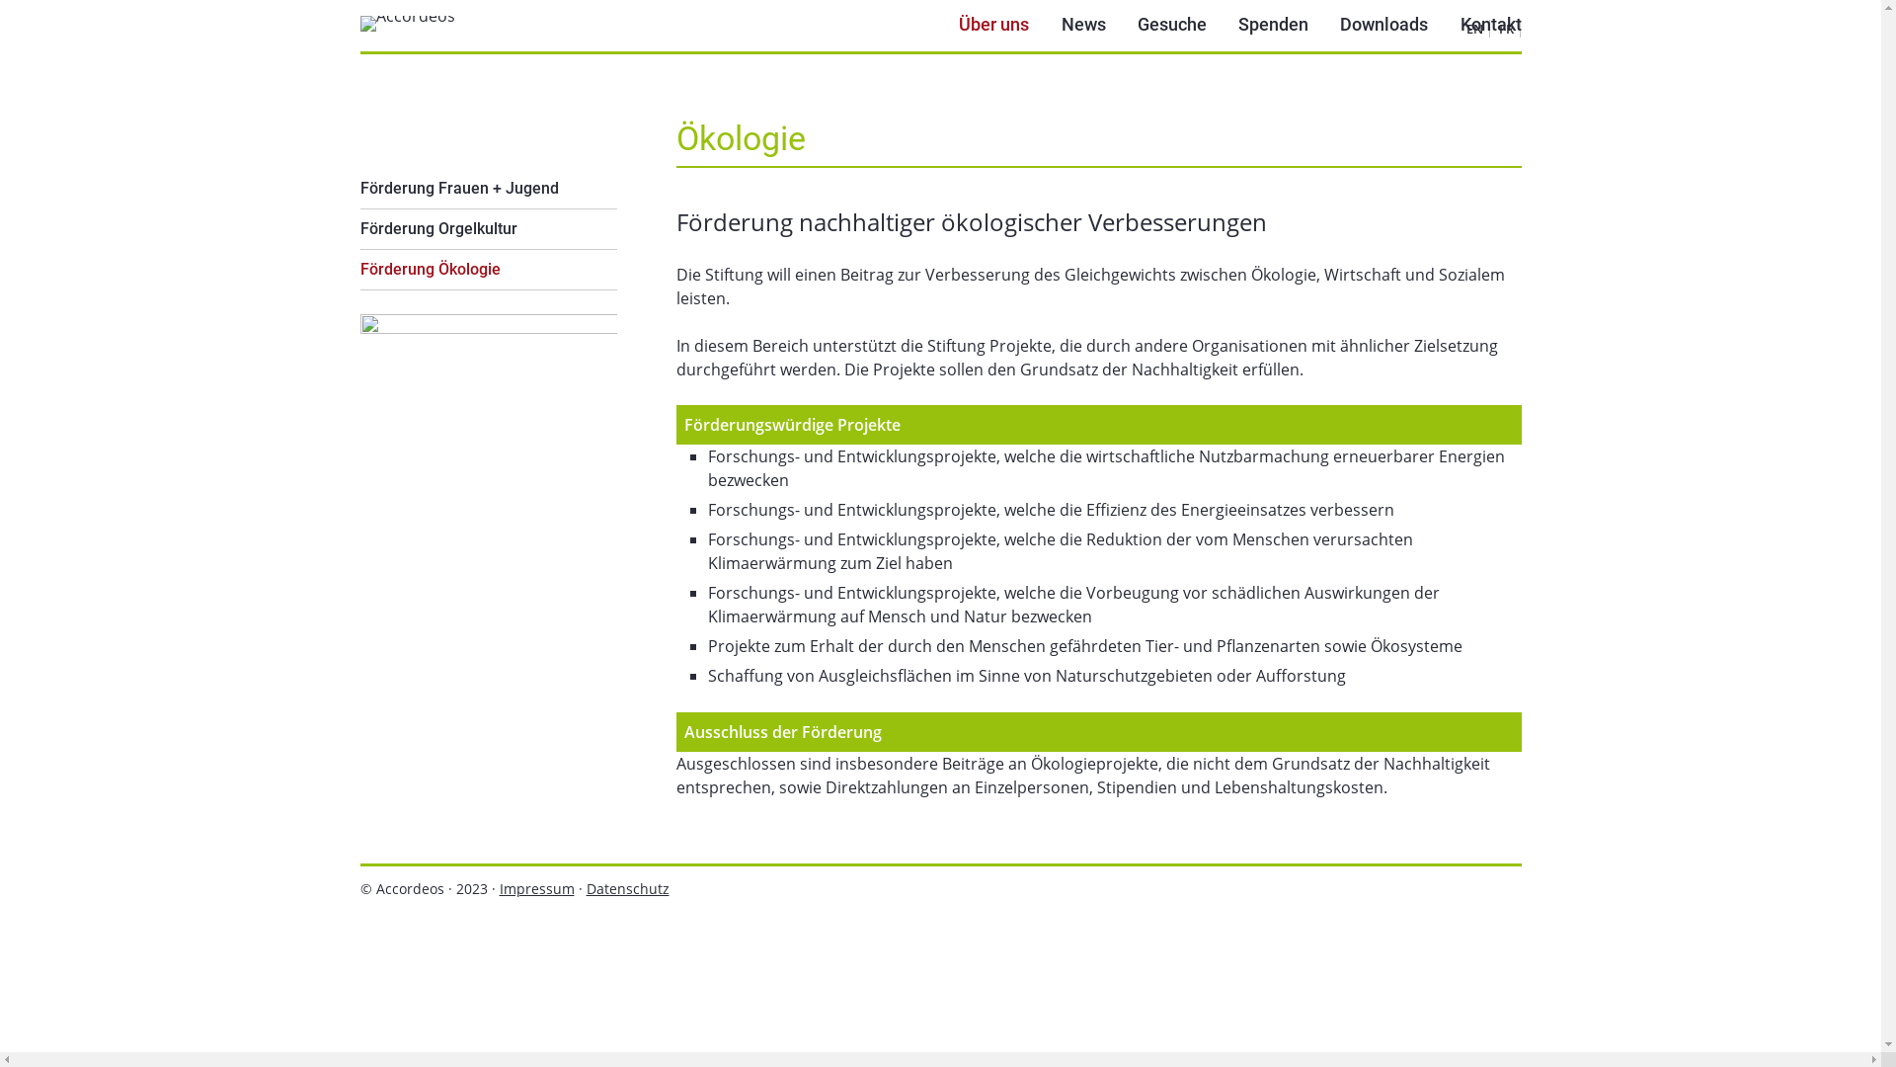  Describe the element at coordinates (628, 889) in the screenshot. I see `Datenschutz` at that location.